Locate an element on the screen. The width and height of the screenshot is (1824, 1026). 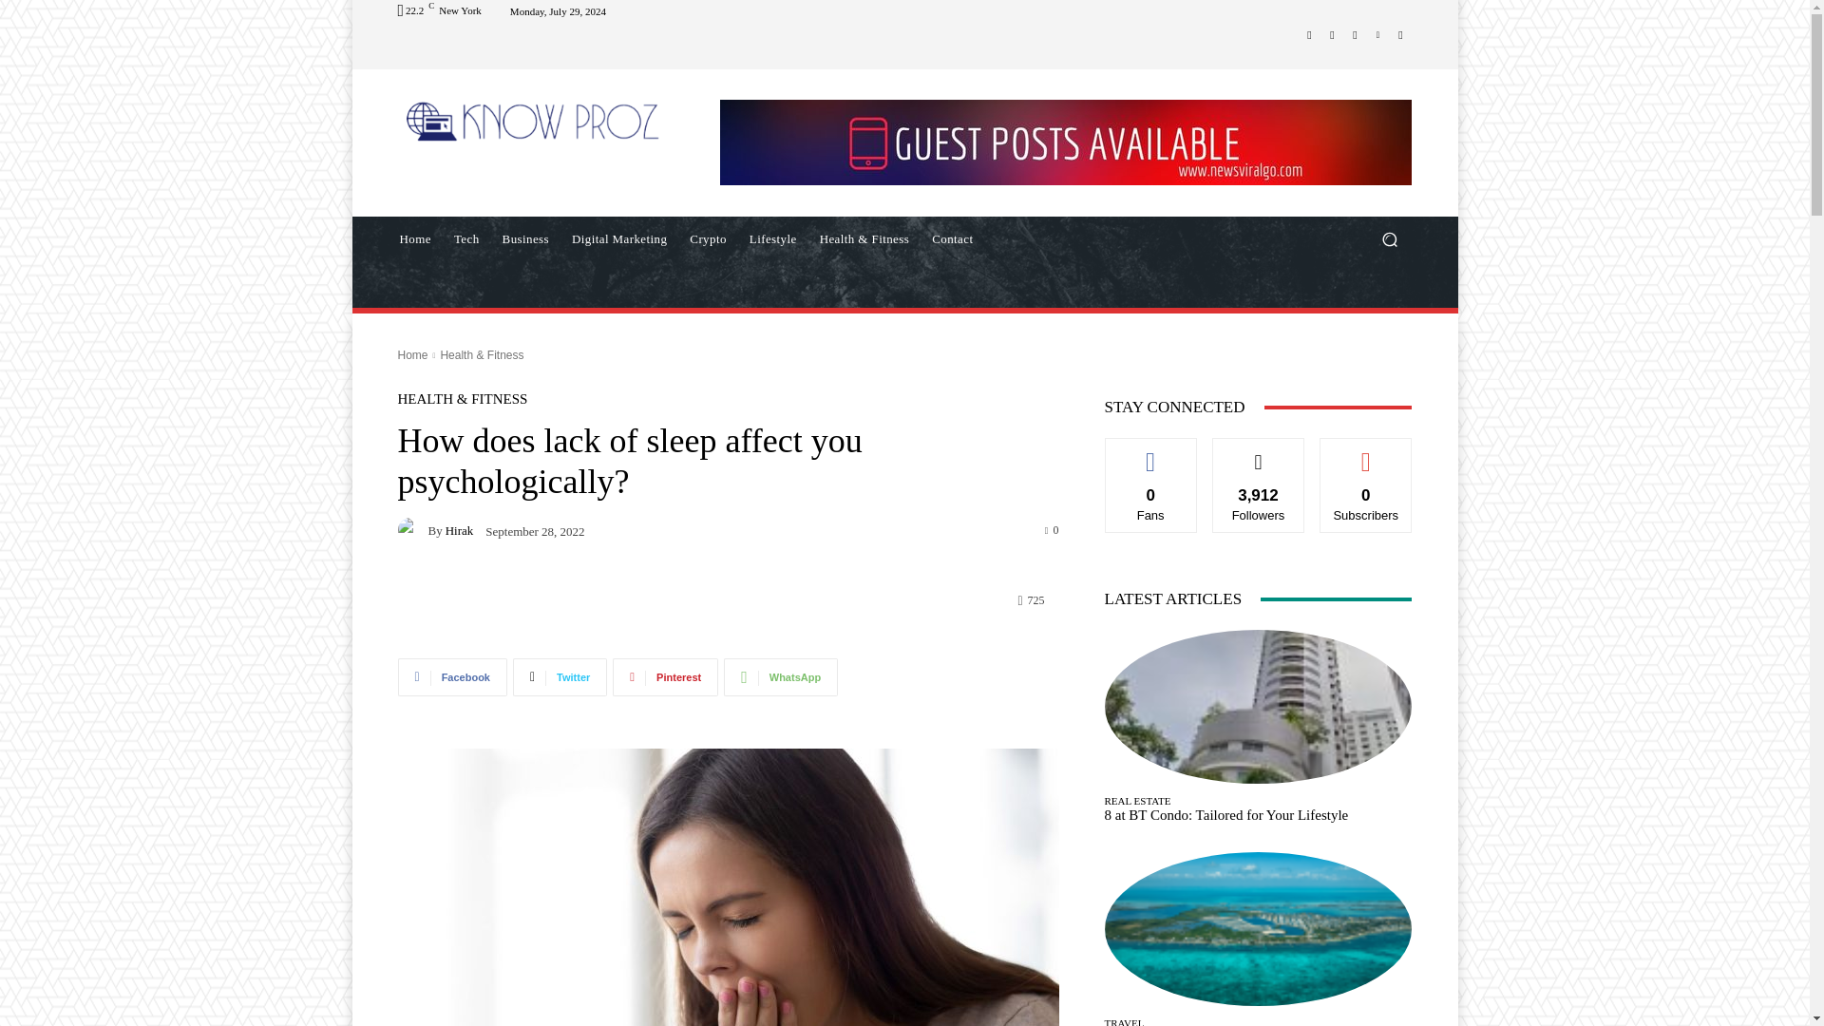
Crypto is located at coordinates (709, 239).